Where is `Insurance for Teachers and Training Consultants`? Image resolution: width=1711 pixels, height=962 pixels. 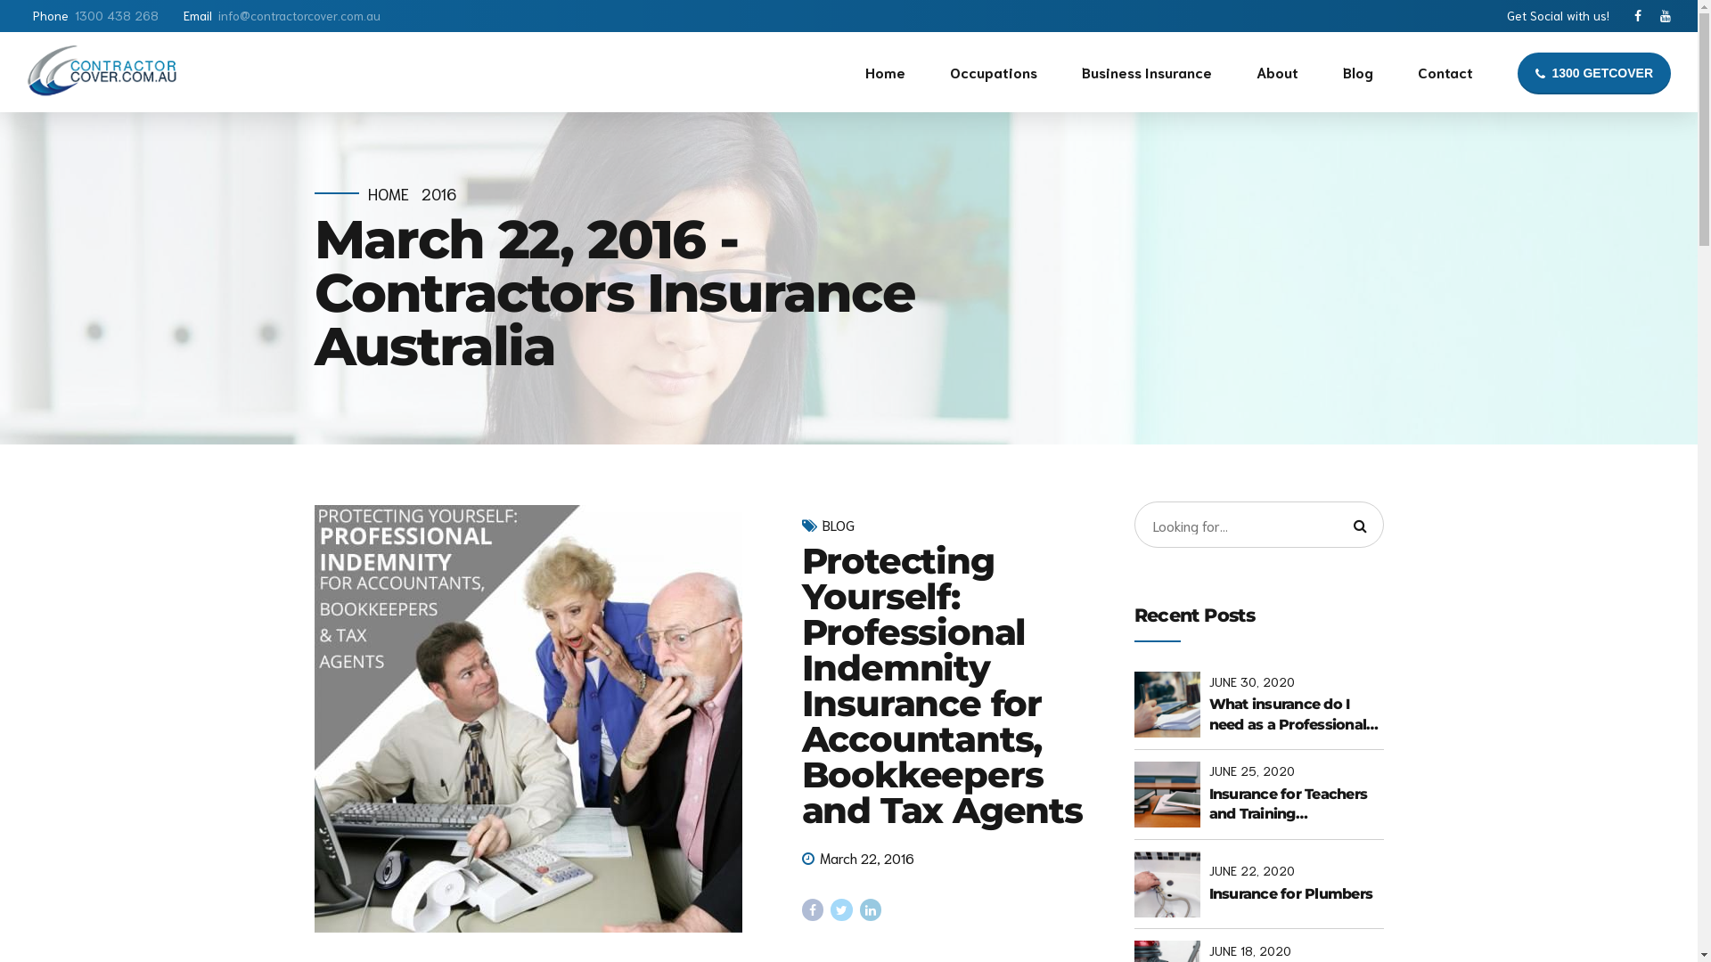 Insurance for Teachers and Training Consultants is located at coordinates (1296, 805).